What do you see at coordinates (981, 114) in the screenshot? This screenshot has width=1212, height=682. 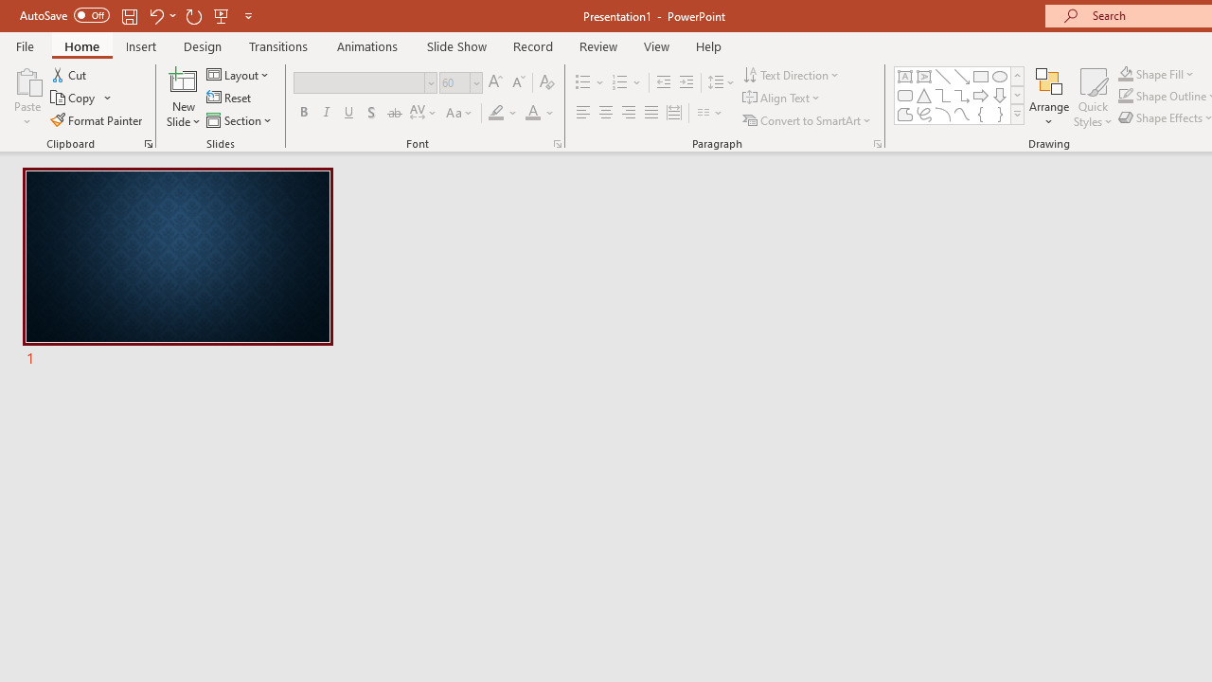 I see `Left Brace` at bounding box center [981, 114].